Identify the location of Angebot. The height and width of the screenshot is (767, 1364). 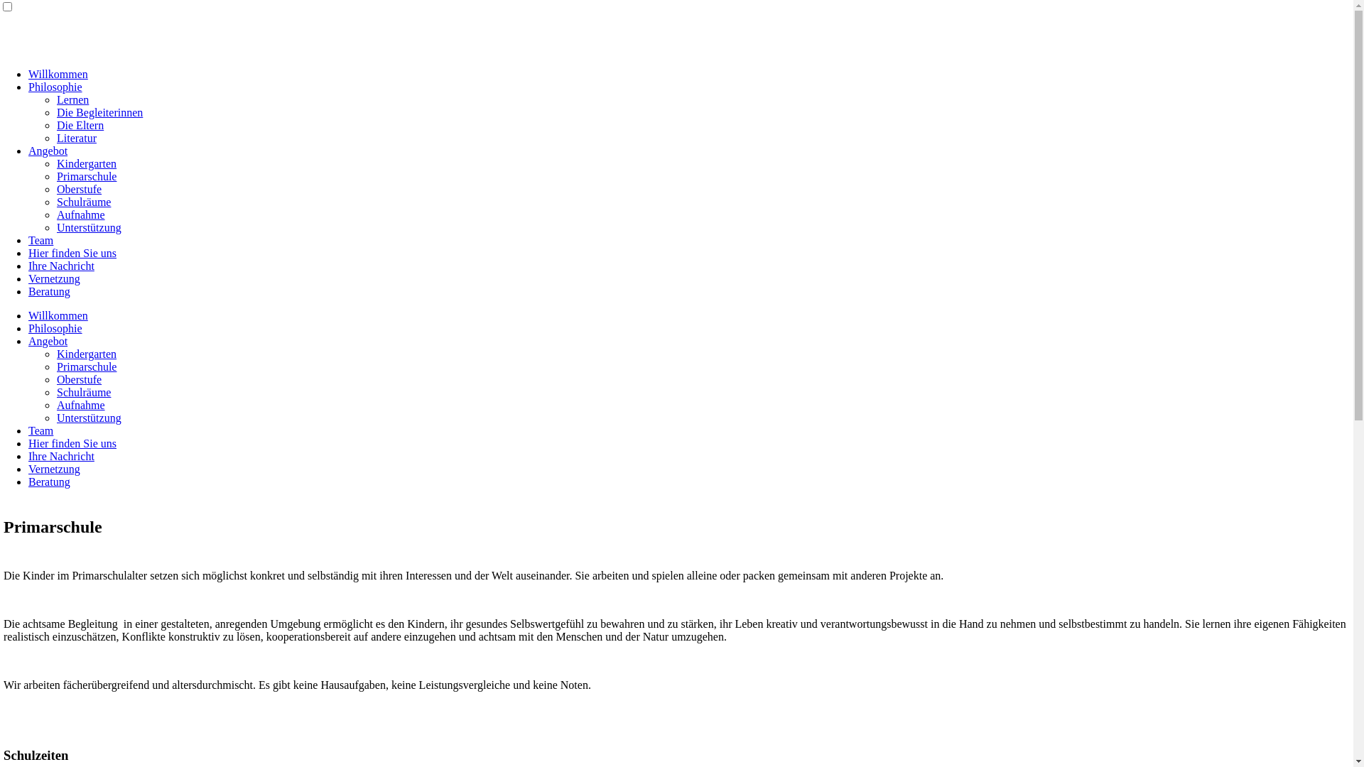
(48, 151).